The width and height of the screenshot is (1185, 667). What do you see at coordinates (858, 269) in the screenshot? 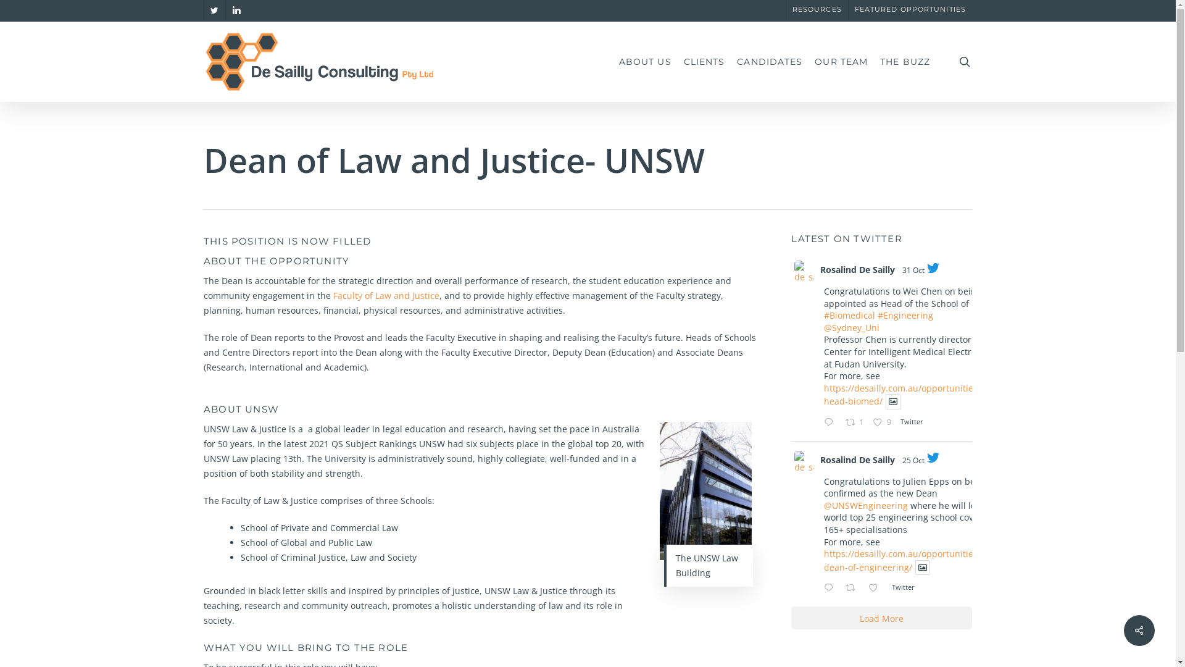
I see `Rosalind De Sailly` at bounding box center [858, 269].